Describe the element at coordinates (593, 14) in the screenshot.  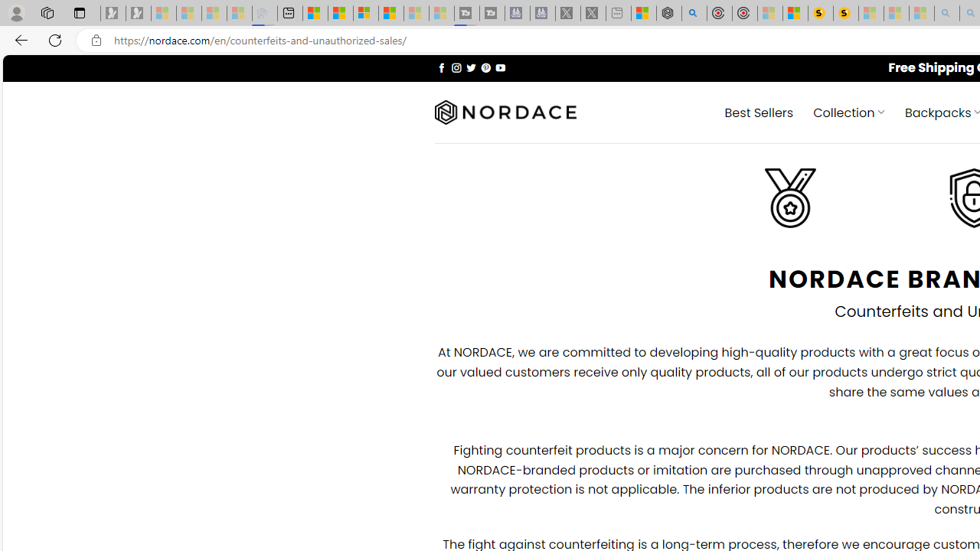
I see `X - Sleeping` at that location.